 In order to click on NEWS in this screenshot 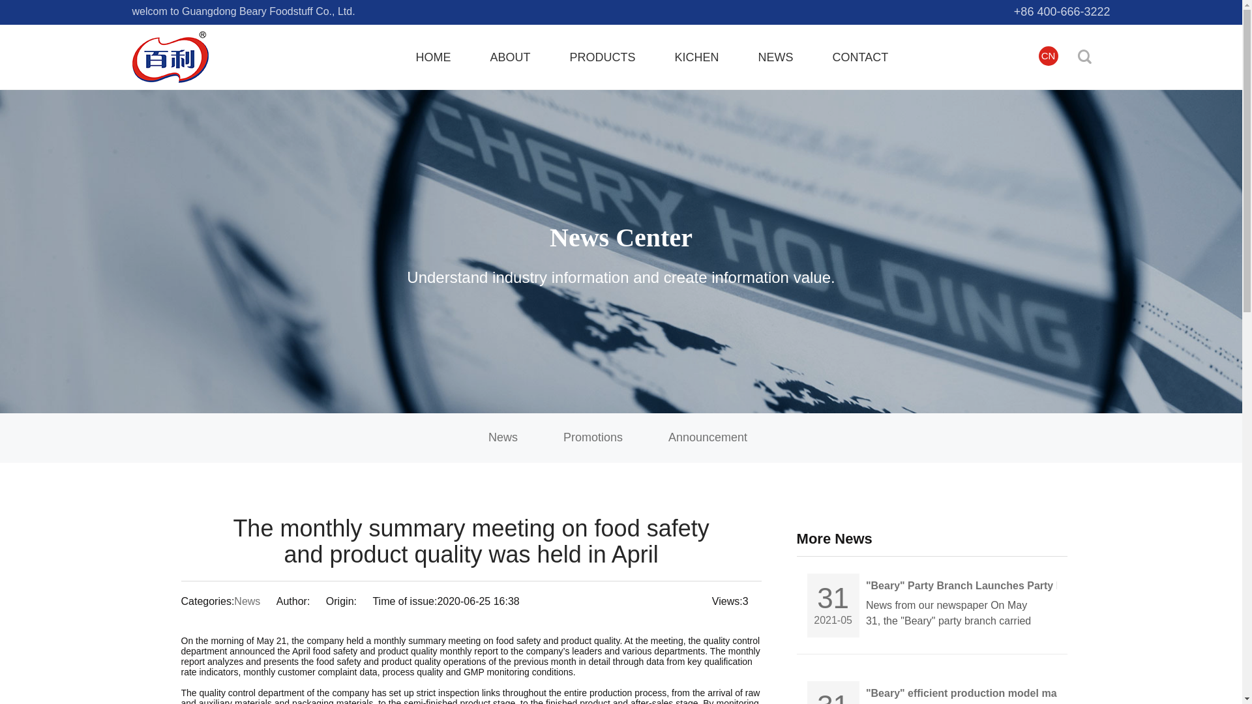, I will do `click(775, 57)`.